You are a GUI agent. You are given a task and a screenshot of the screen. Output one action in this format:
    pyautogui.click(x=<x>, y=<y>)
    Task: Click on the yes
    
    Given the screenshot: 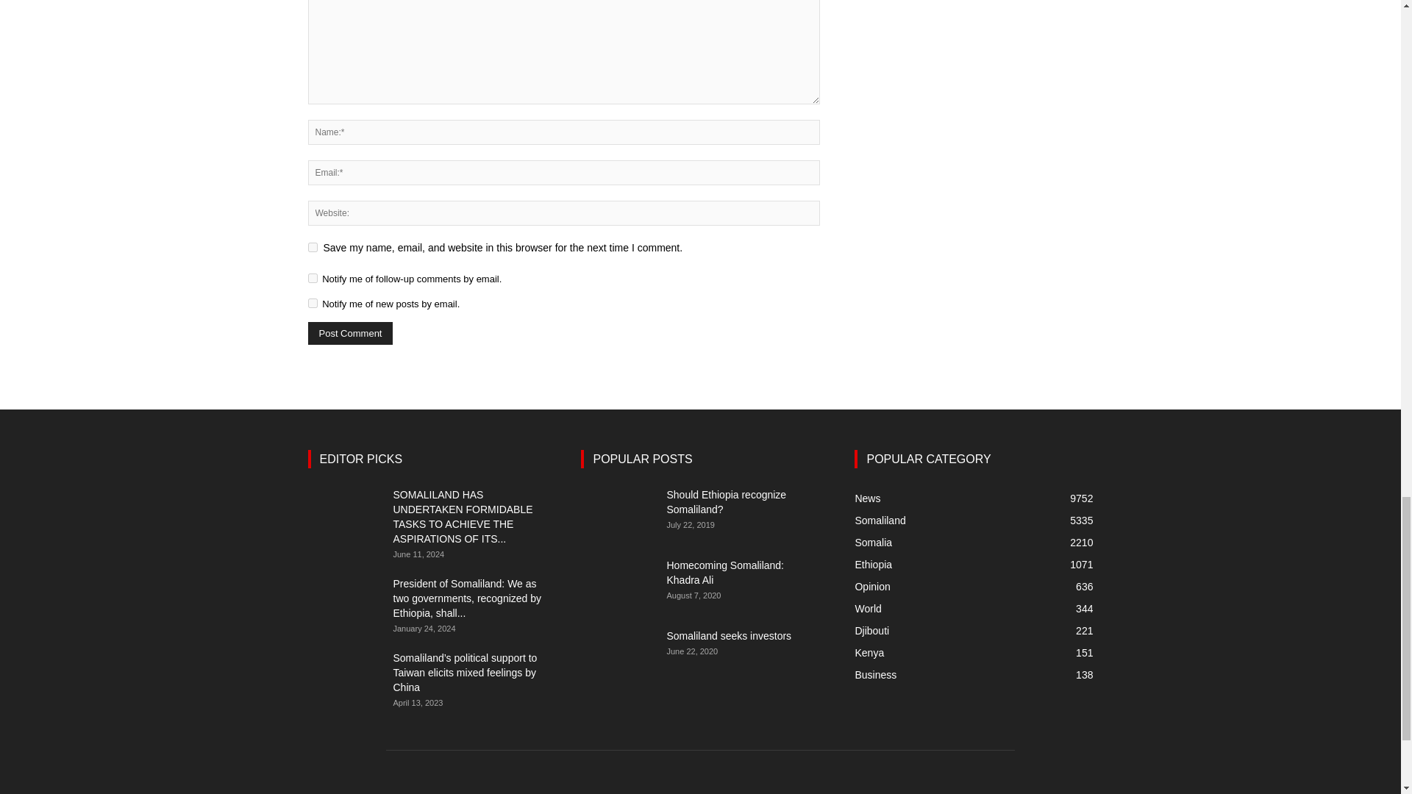 What is the action you would take?
    pyautogui.click(x=312, y=247)
    